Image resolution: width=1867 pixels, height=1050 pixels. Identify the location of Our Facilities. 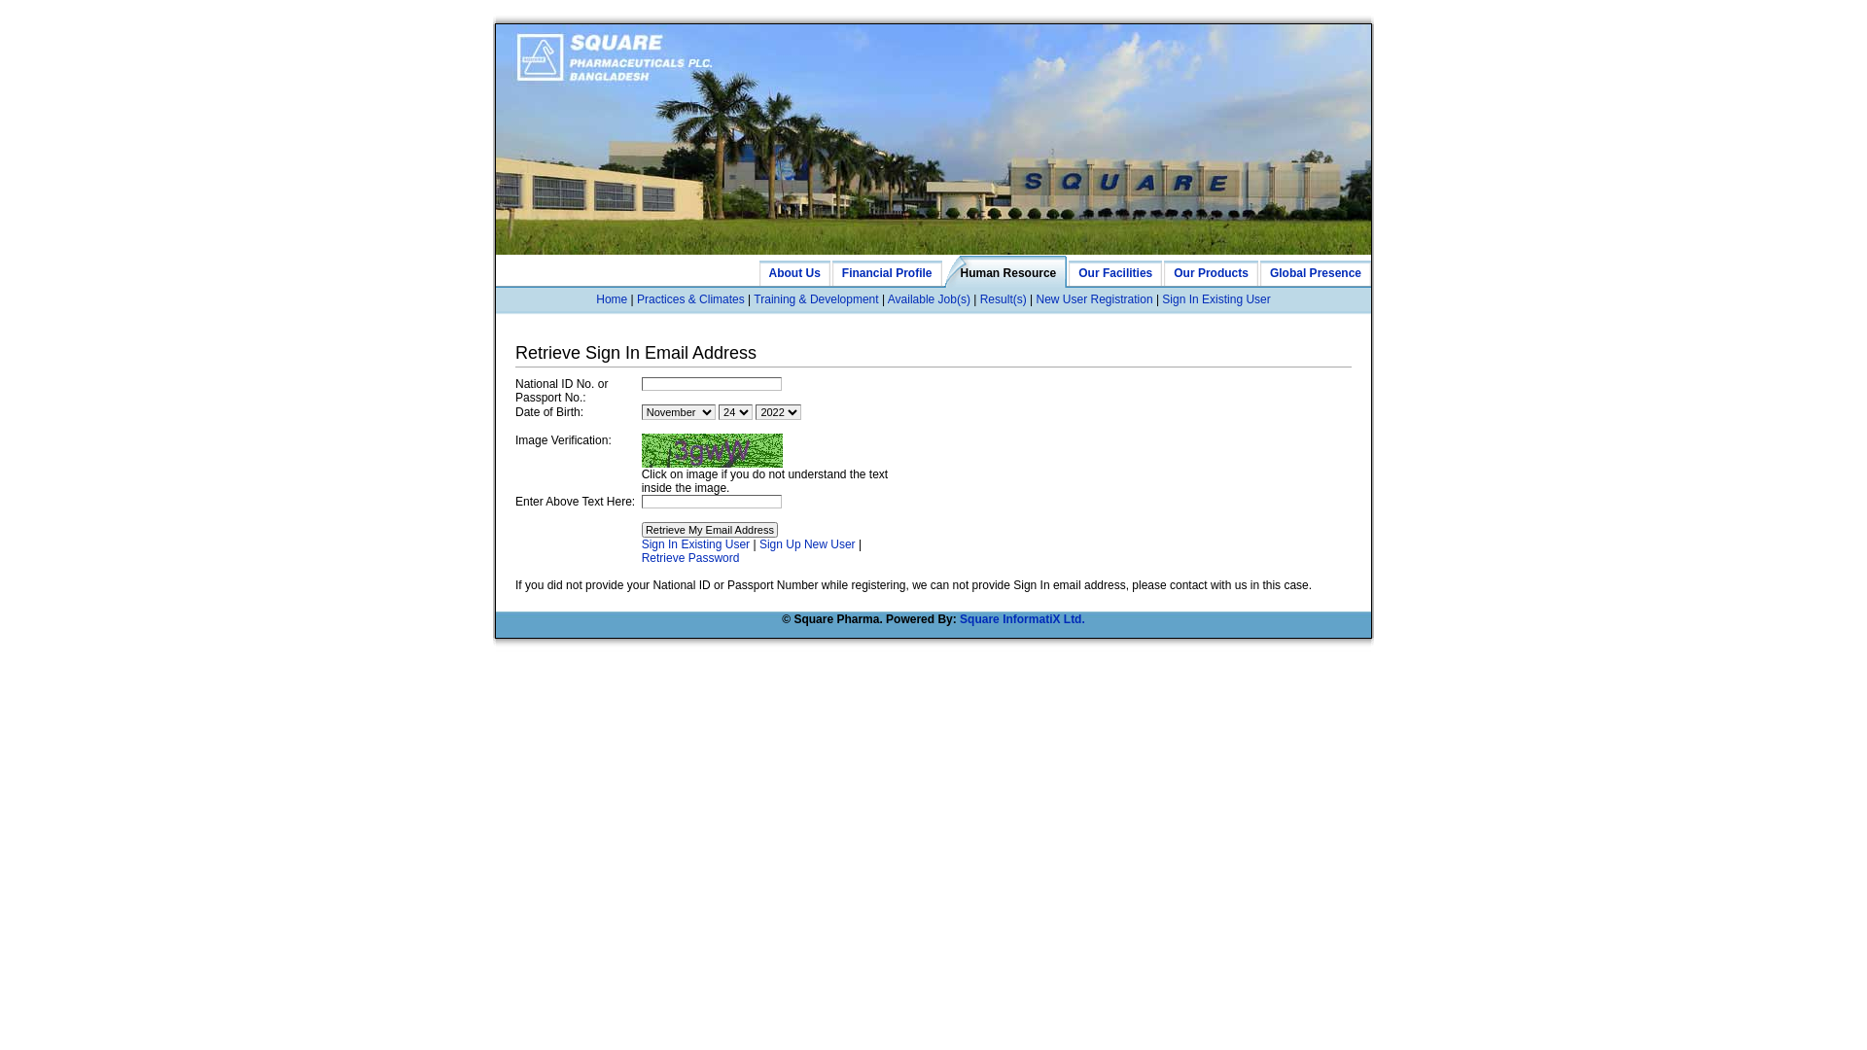
(1115, 270).